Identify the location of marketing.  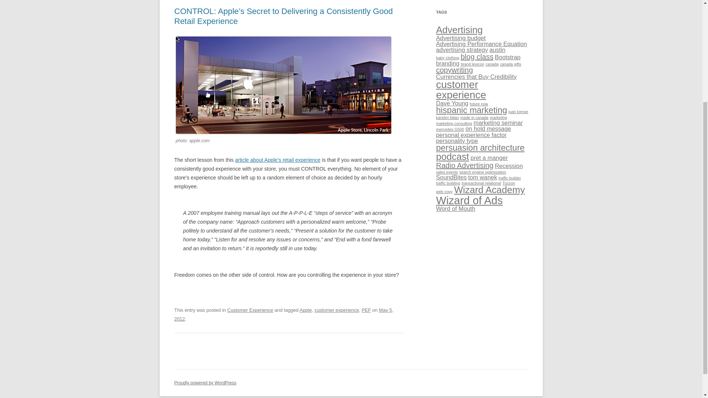
(498, 118).